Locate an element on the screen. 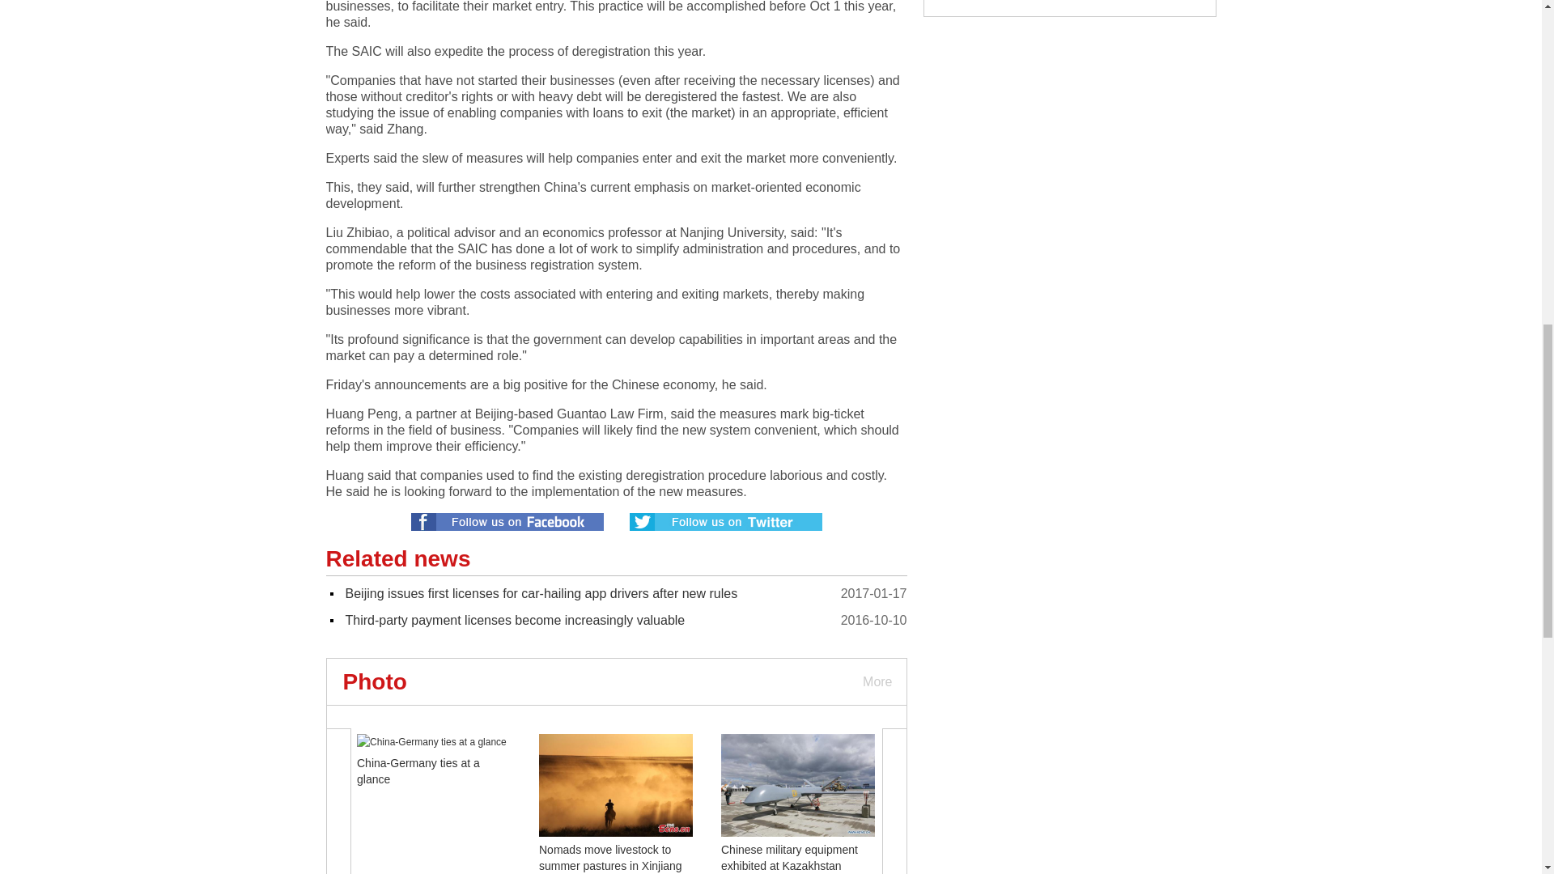 This screenshot has height=874, width=1554. Nomads move livestock to summer pastures in Xinjiang is located at coordinates (610, 858).